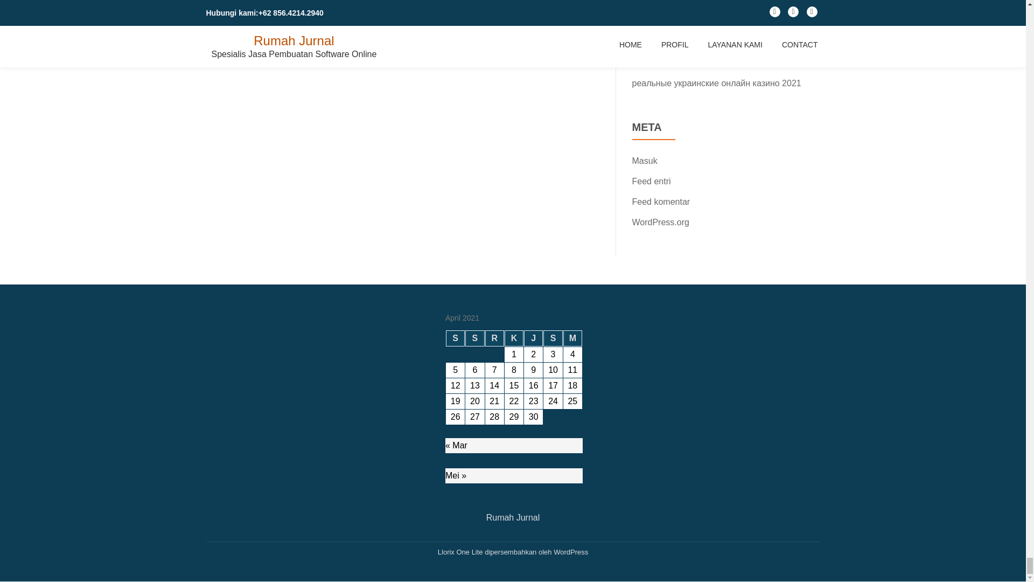 The image size is (1034, 582). Describe the element at coordinates (455, 338) in the screenshot. I see `Senin` at that location.